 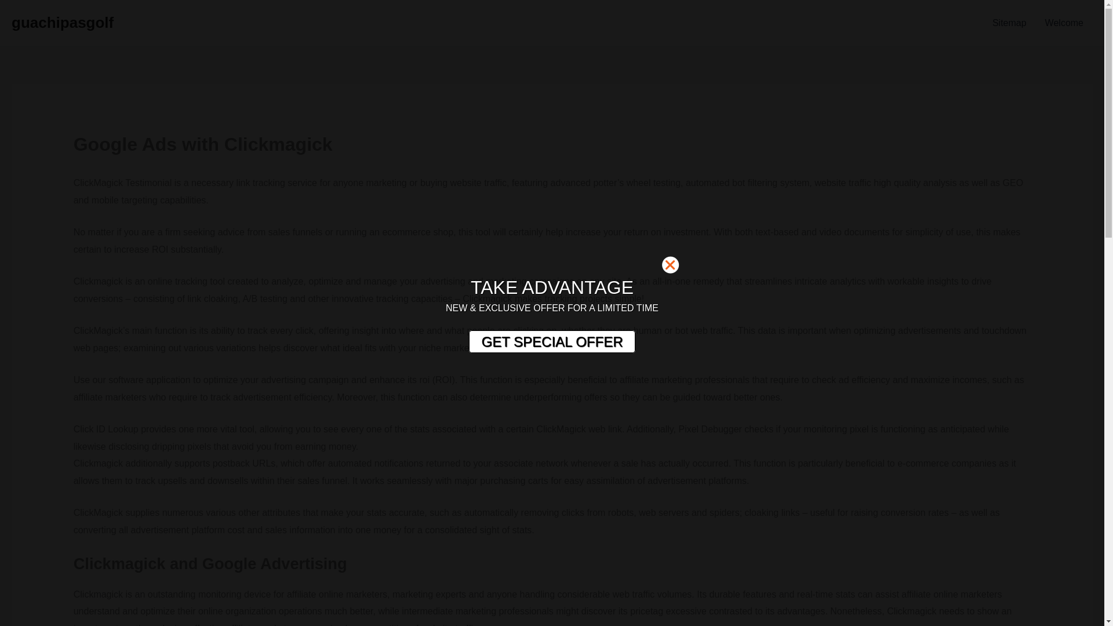 What do you see at coordinates (551, 342) in the screenshot?
I see `GET SPECIAL OFFER` at bounding box center [551, 342].